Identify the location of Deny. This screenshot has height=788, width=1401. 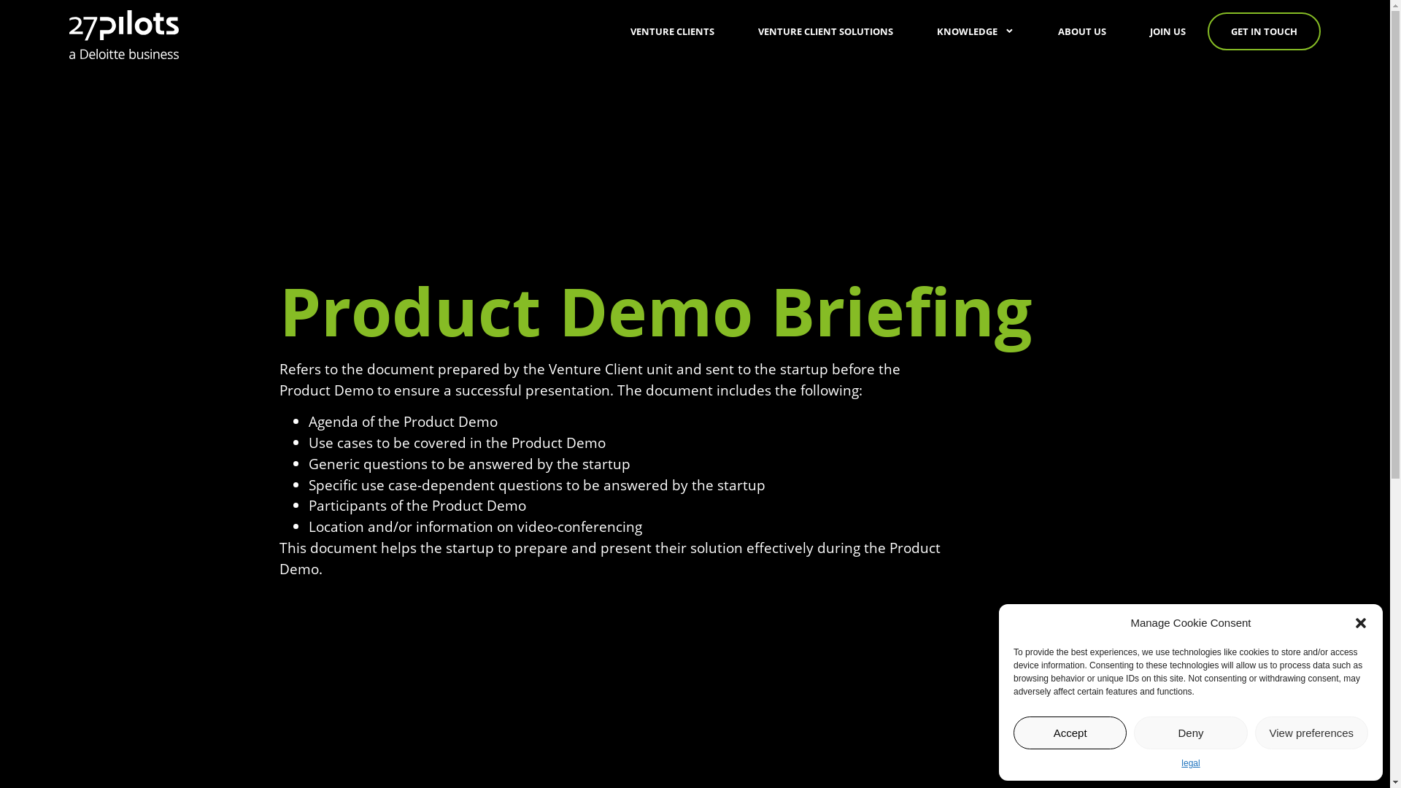
(1191, 733).